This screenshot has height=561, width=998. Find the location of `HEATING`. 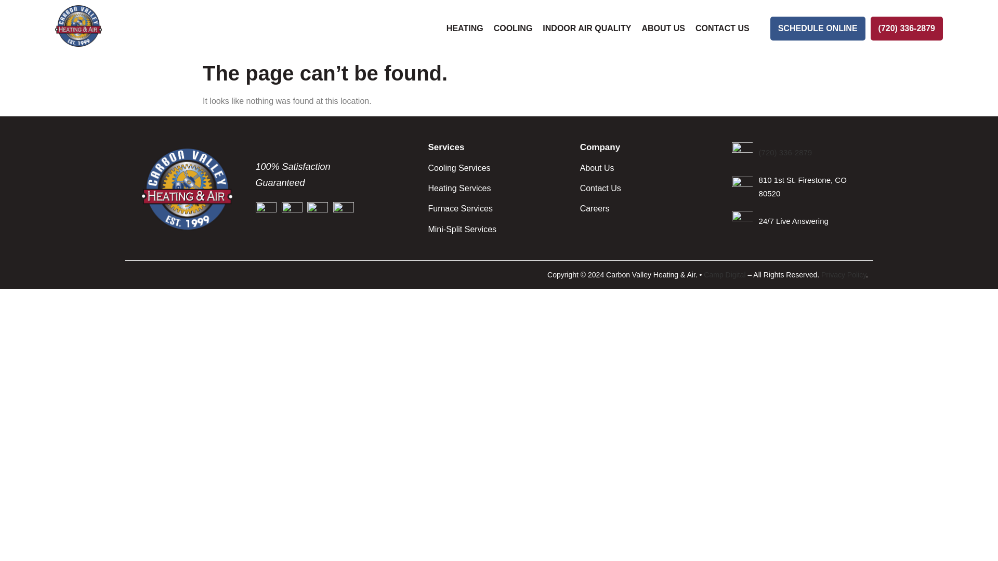

HEATING is located at coordinates (465, 28).